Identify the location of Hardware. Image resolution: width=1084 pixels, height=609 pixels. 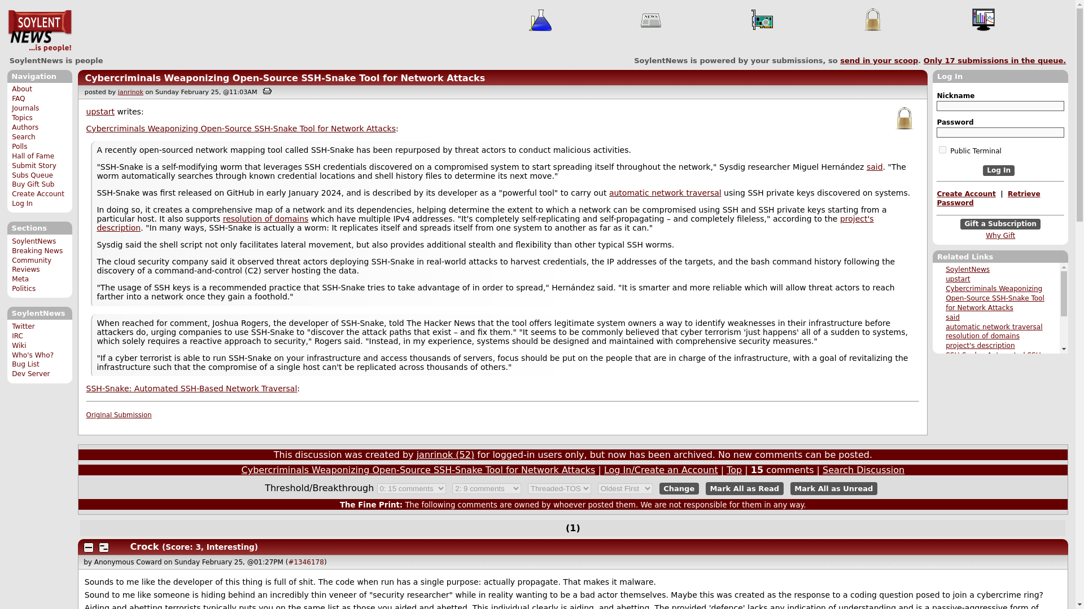
(762, 20).